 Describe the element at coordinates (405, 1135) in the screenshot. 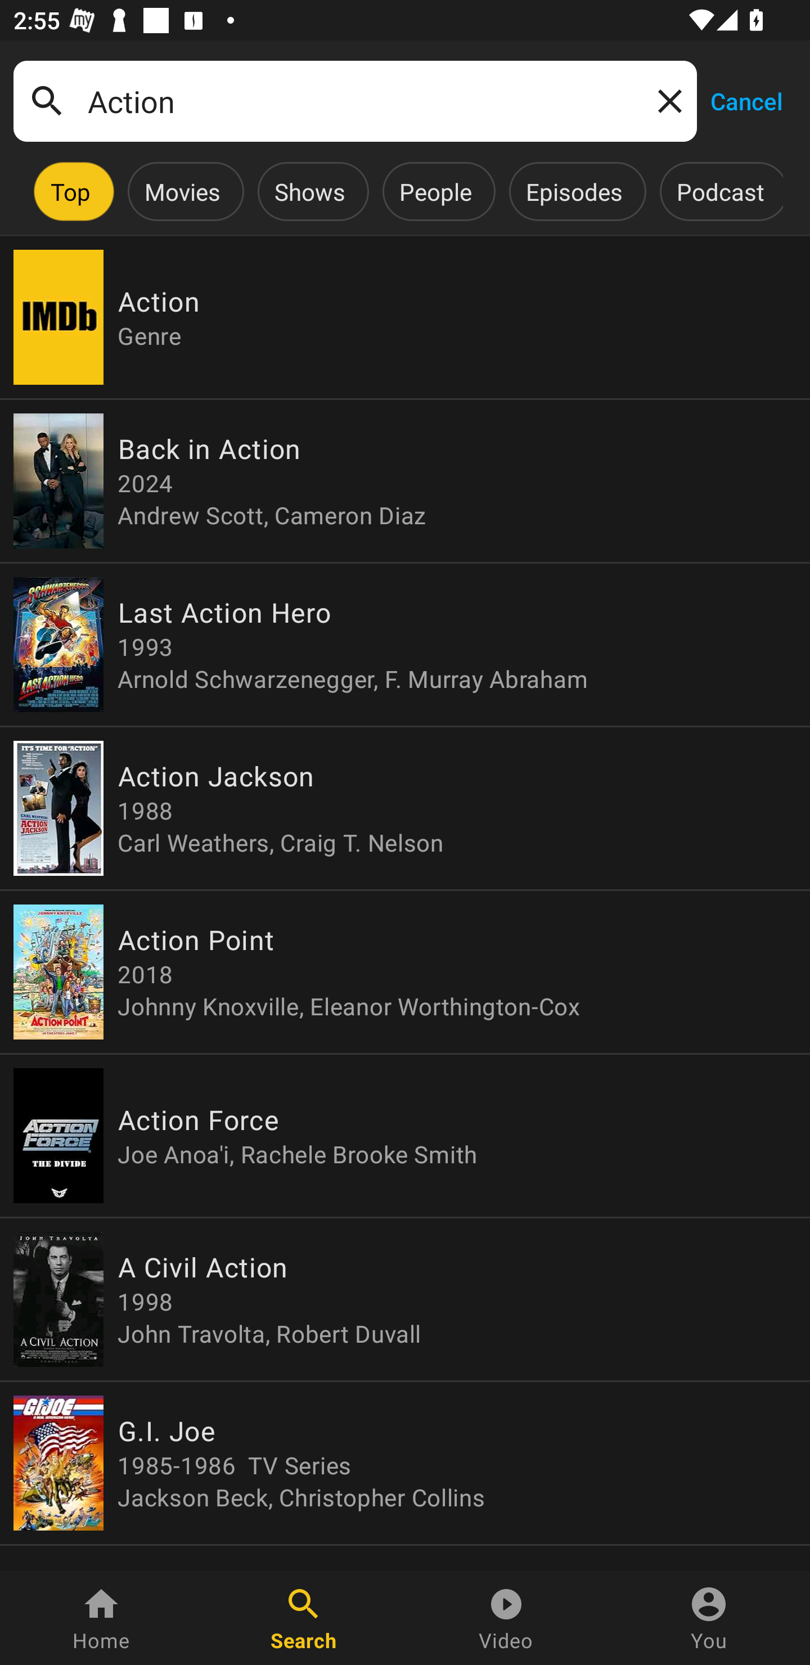

I see `Action Force Joe Anoa'i, Rachele Brooke Smith` at that location.